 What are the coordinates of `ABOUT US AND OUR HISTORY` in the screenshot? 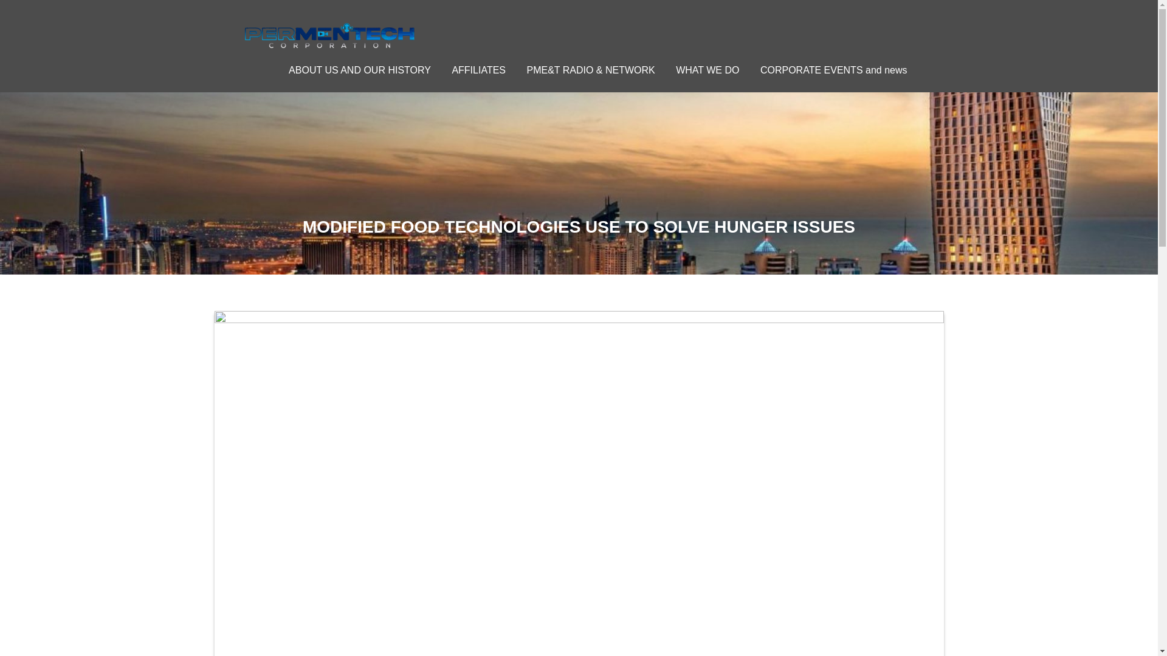 It's located at (360, 70).